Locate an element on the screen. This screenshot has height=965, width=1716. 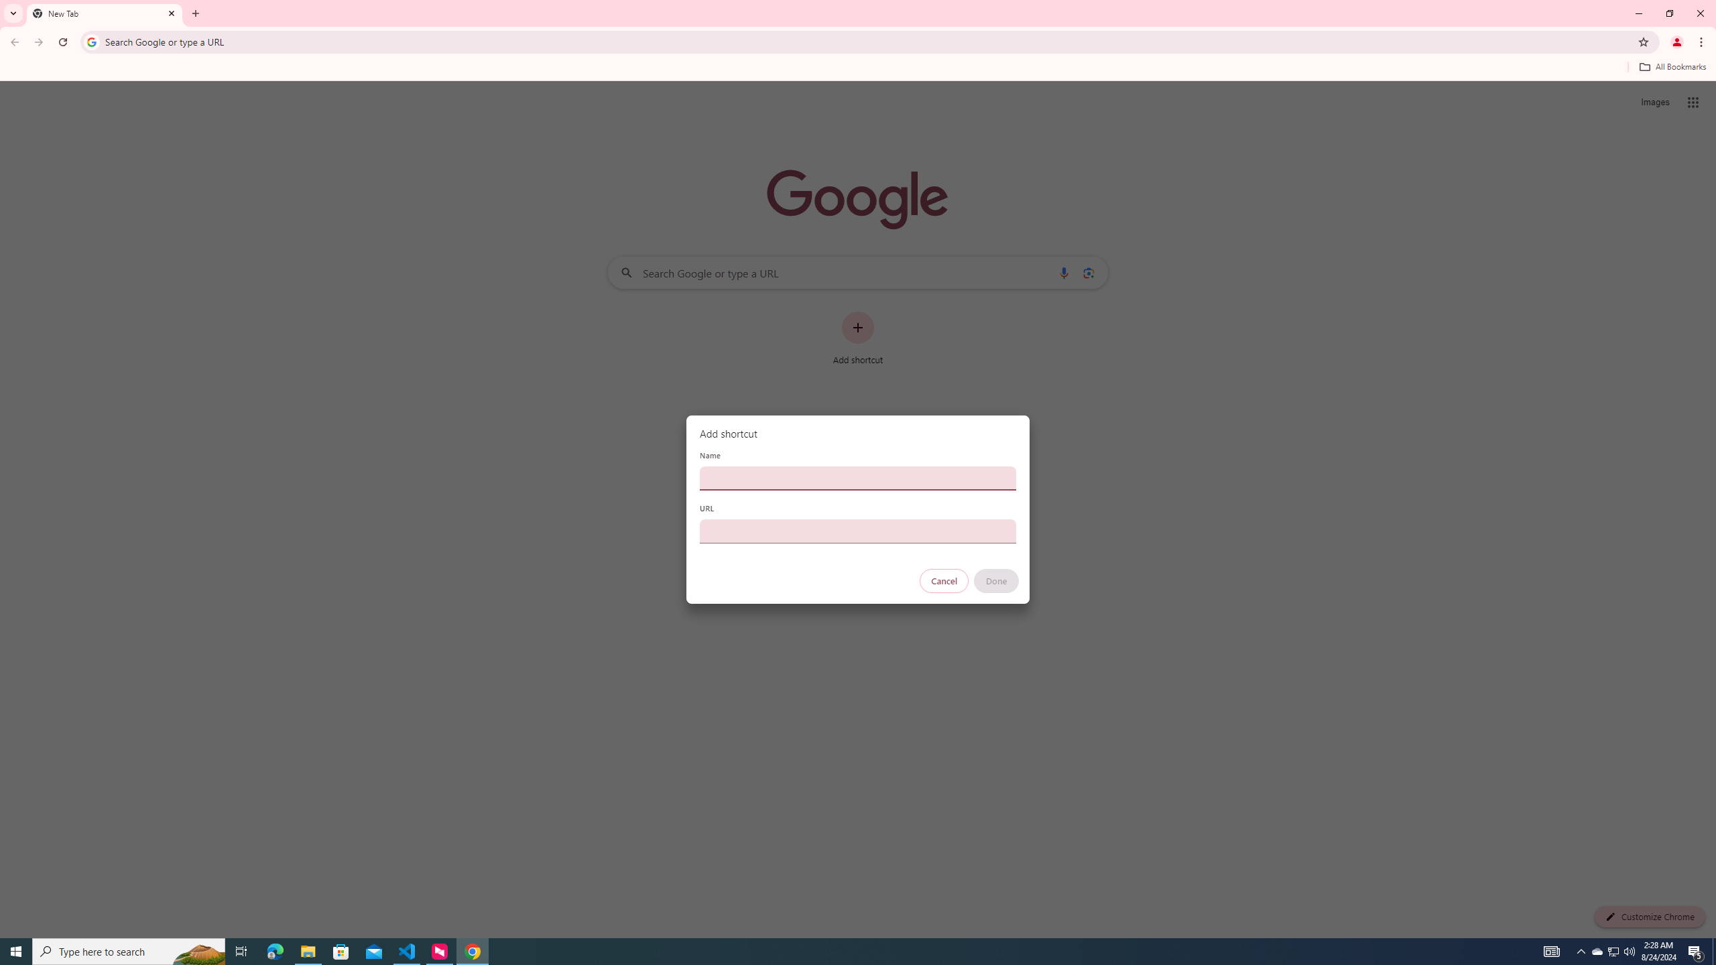
Name is located at coordinates (858, 478).